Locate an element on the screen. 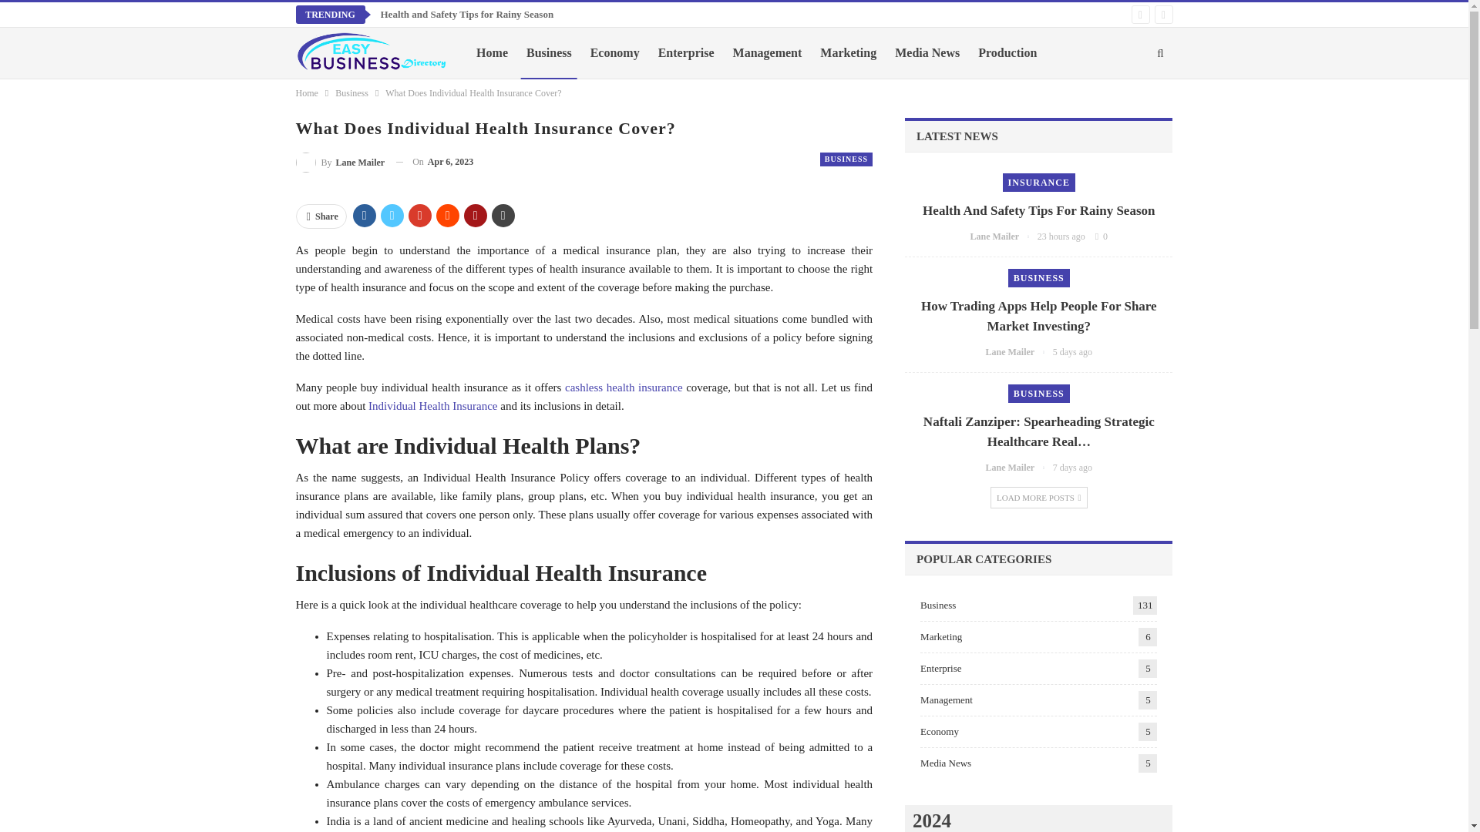 This screenshot has height=832, width=1480. Individual Health Insurance is located at coordinates (433, 405).